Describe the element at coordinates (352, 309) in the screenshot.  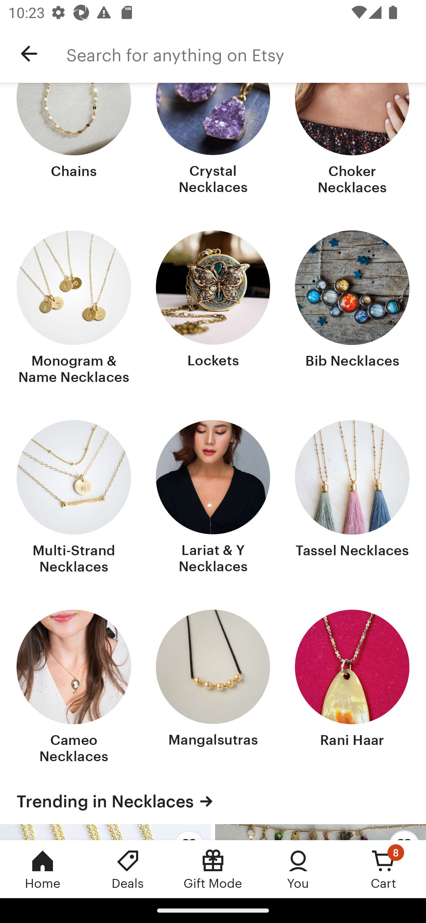
I see `Bib Necklaces` at that location.